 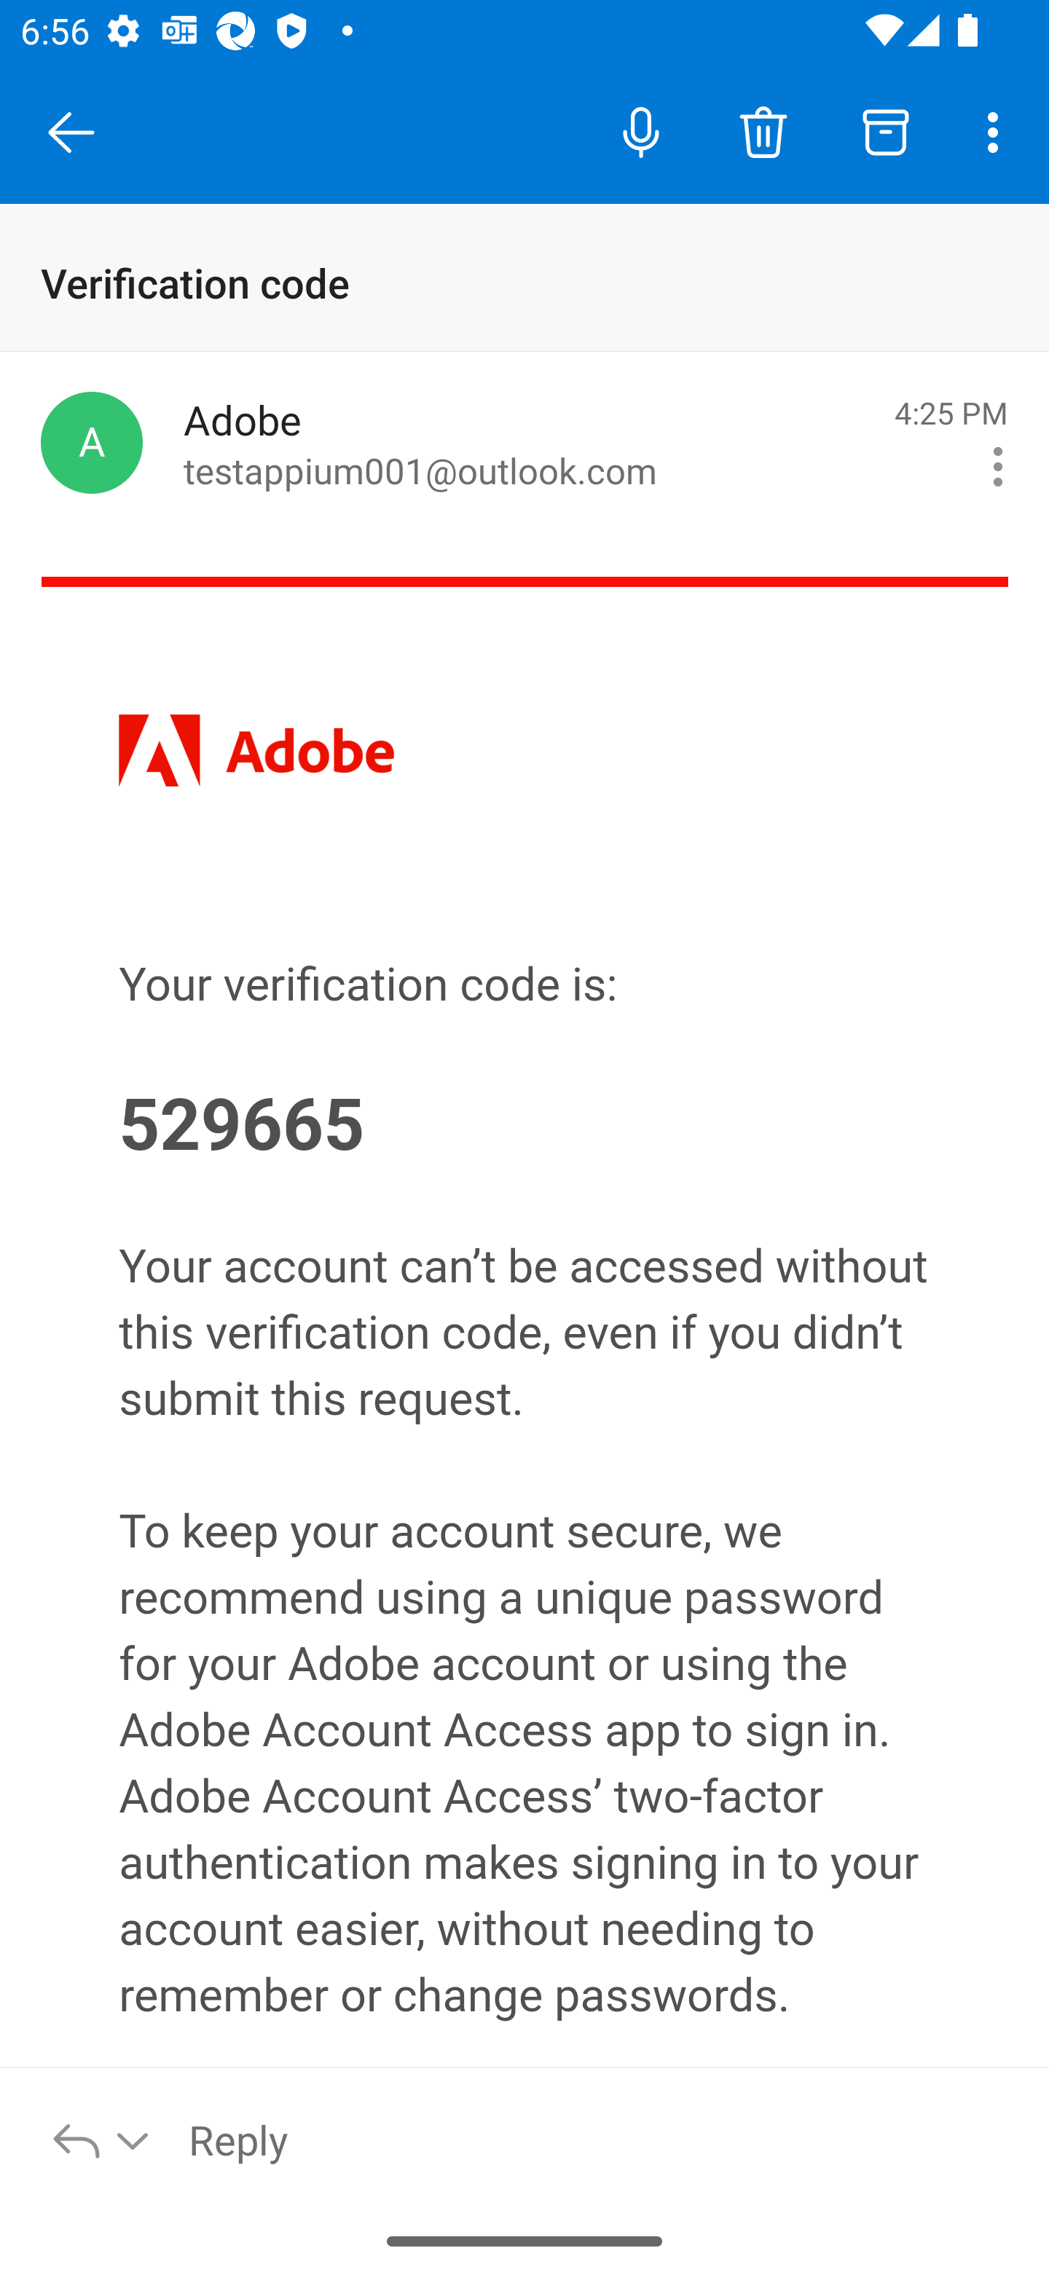 I want to click on Archive, so click(x=886, y=131).